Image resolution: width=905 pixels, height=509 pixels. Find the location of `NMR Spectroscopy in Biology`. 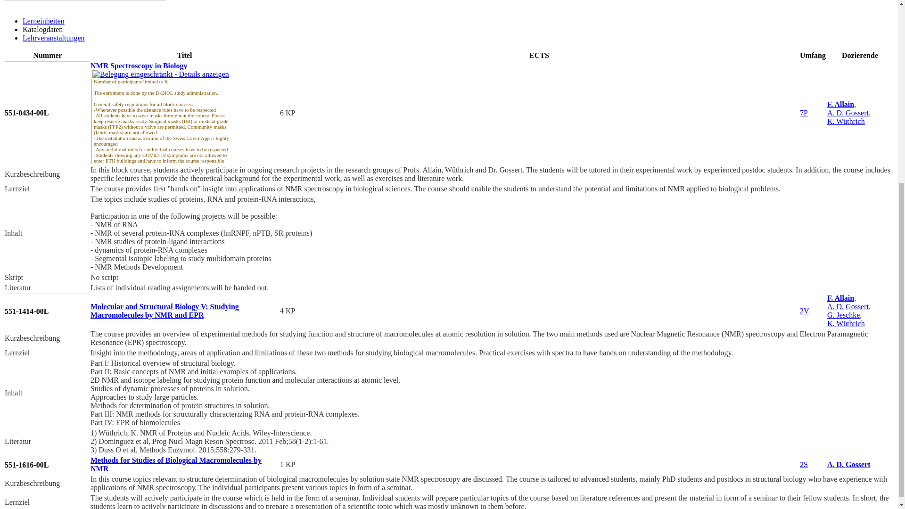

NMR Spectroscopy in Biology is located at coordinates (139, 65).